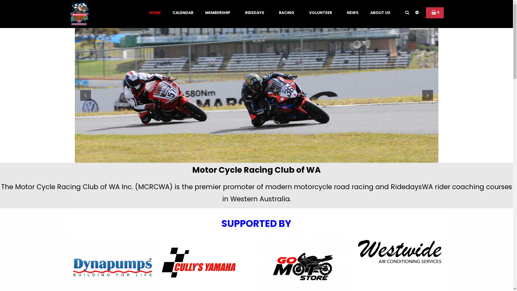 The image size is (517, 291). I want to click on RACING, so click(288, 13).